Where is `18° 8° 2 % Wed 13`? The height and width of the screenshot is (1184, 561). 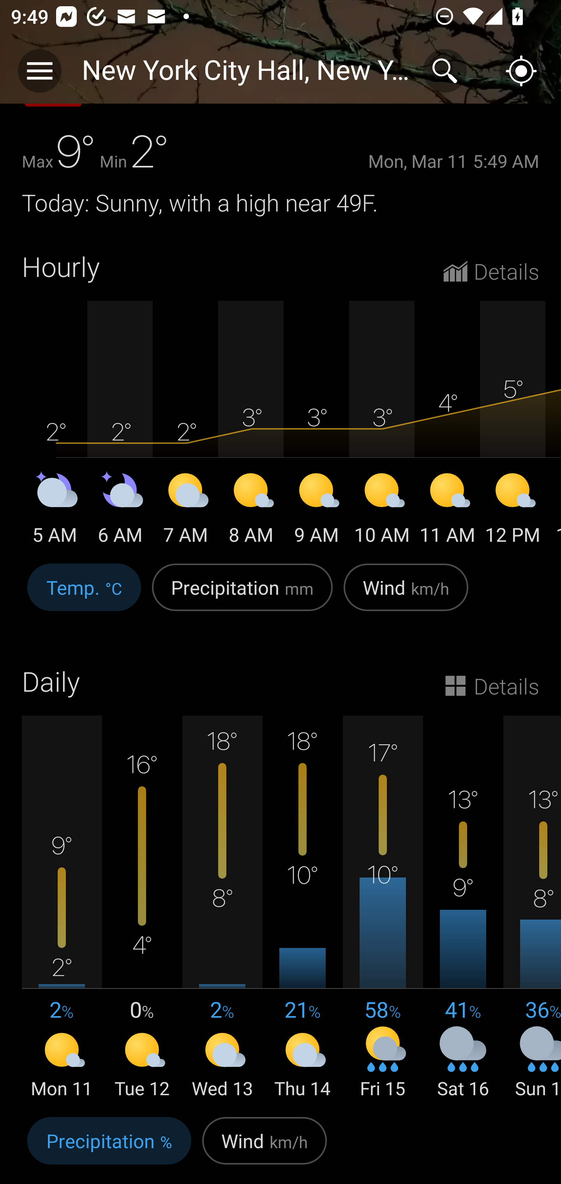
18° 8° 2 % Wed 13 is located at coordinates (222, 908).